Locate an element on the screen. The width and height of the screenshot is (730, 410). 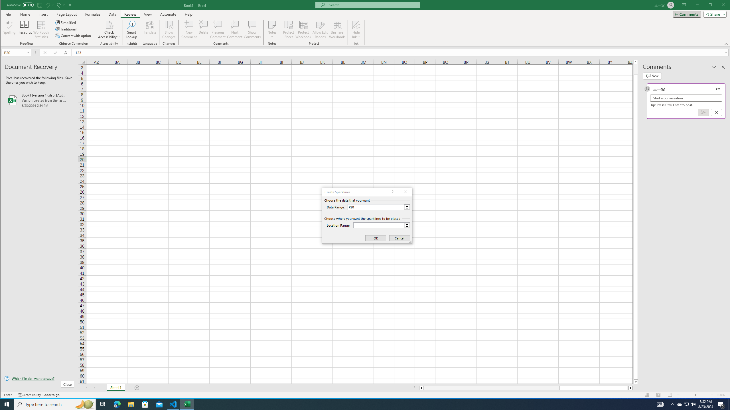
Traditional is located at coordinates (66, 29).